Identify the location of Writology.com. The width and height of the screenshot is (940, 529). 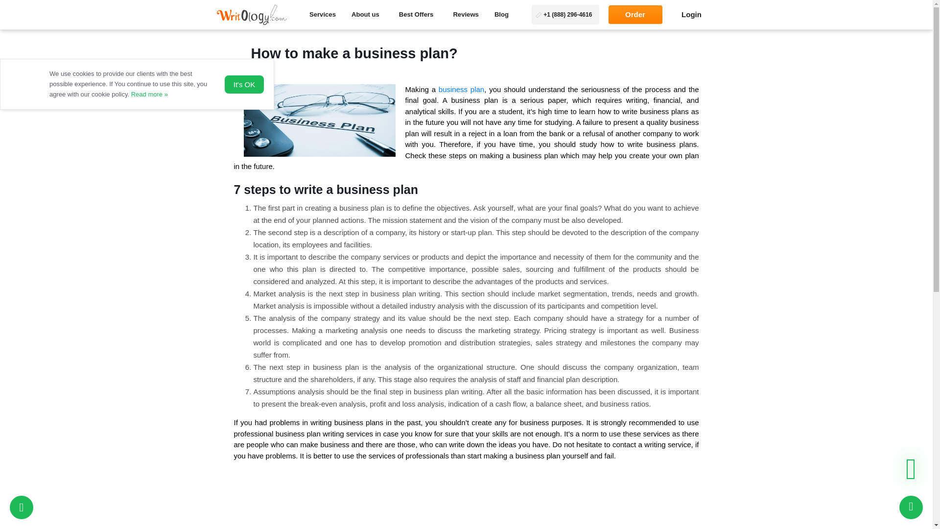
(251, 14).